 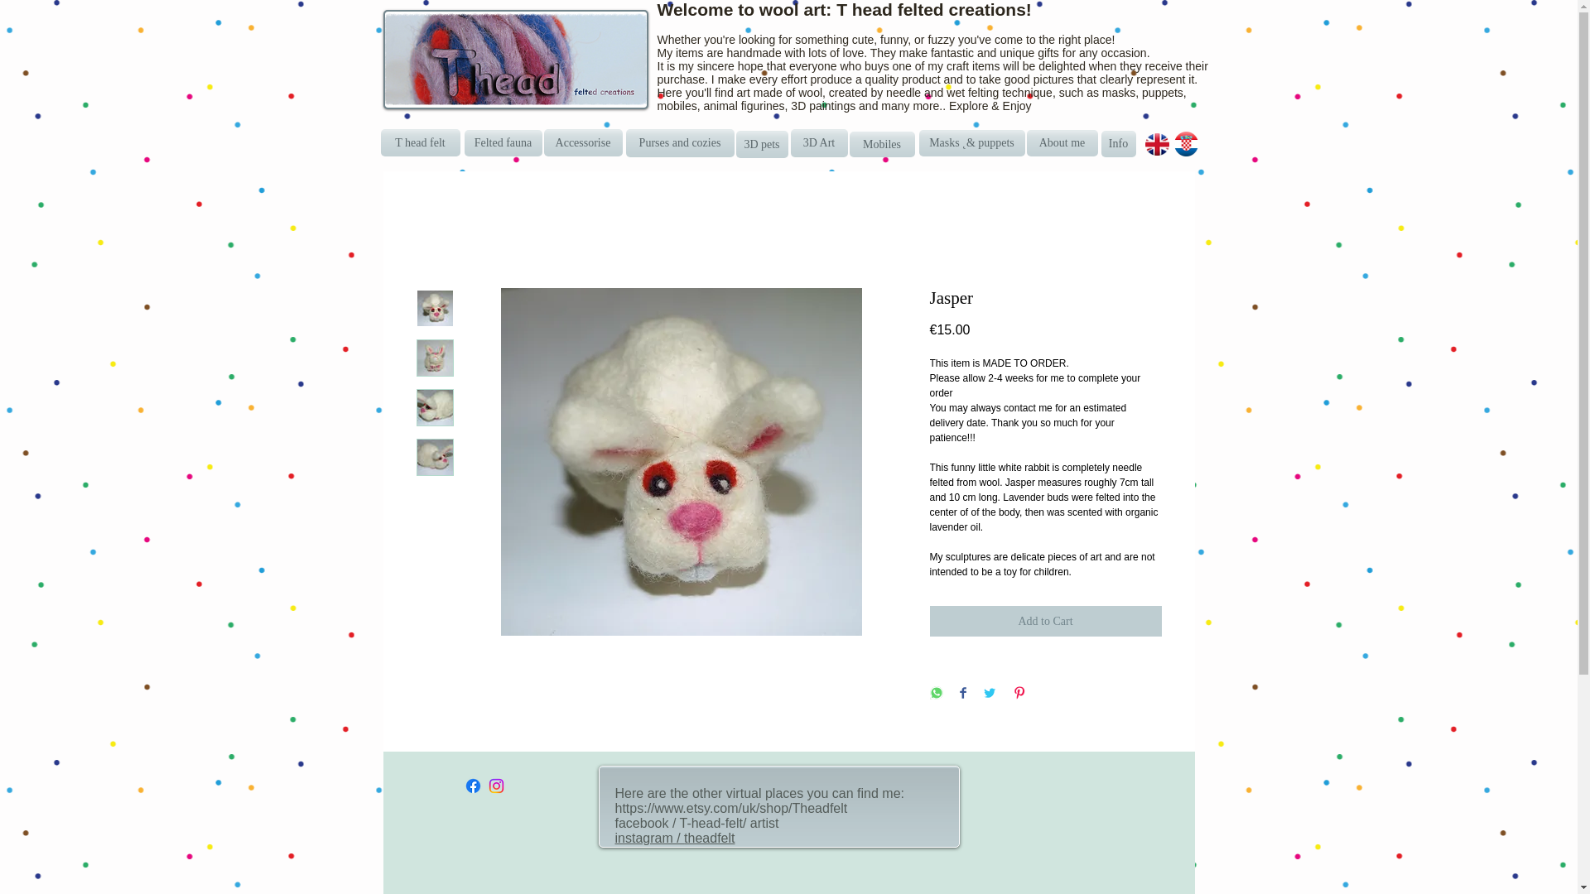 I want to click on Mobiles, so click(x=882, y=144).